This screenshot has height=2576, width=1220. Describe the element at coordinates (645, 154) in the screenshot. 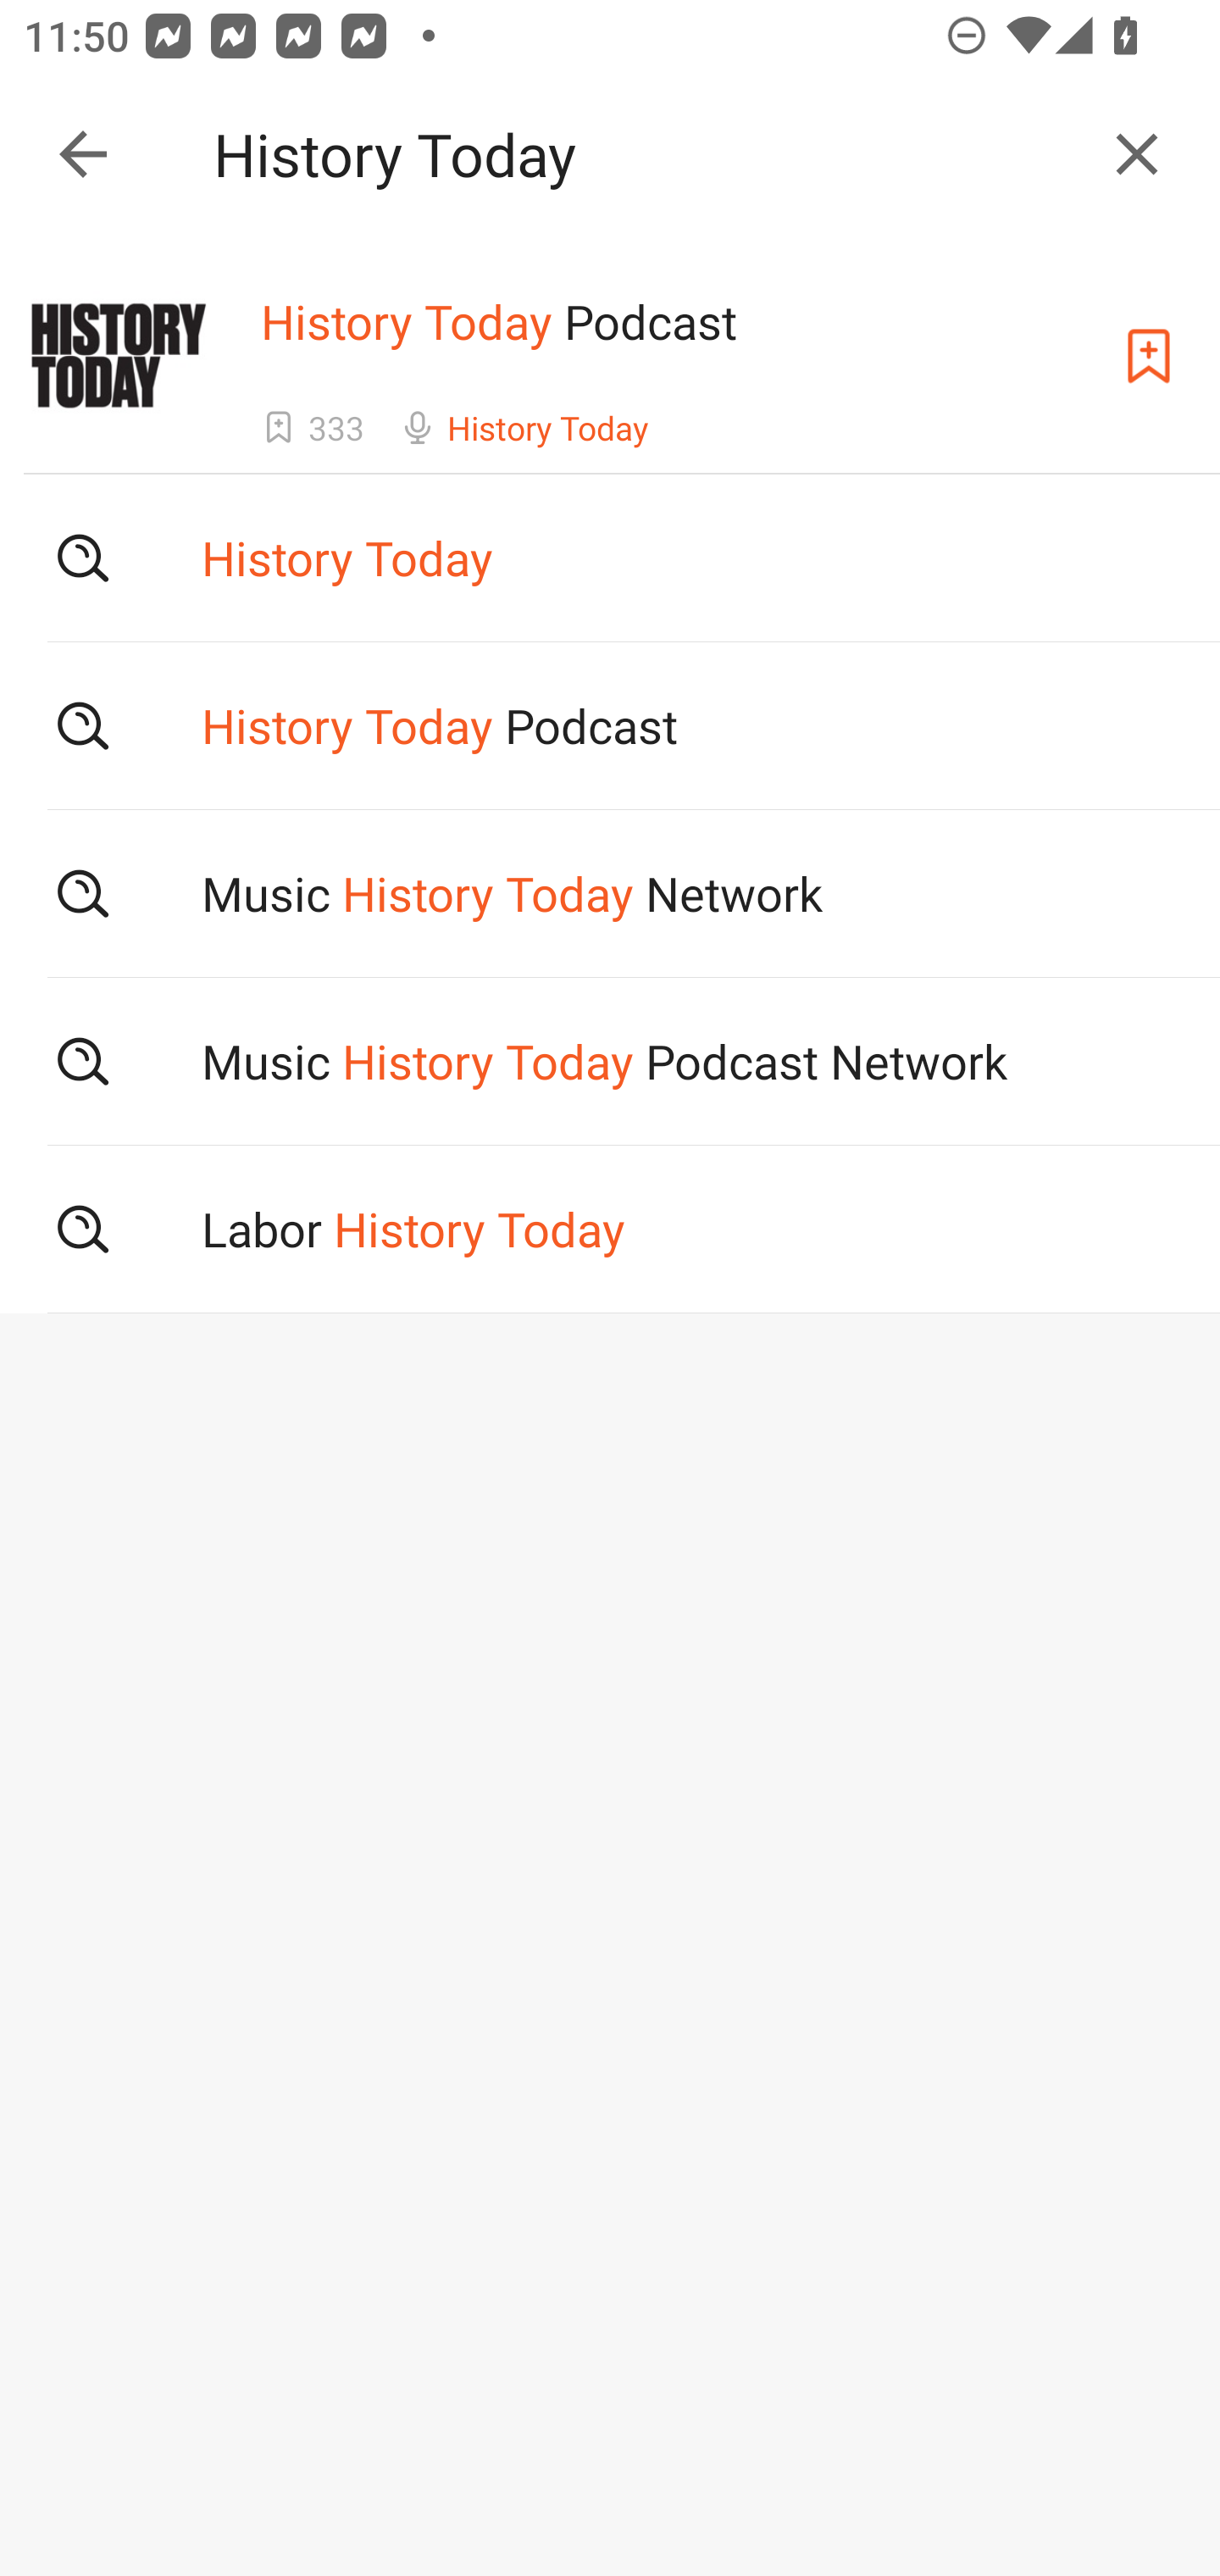

I see `History Today` at that location.